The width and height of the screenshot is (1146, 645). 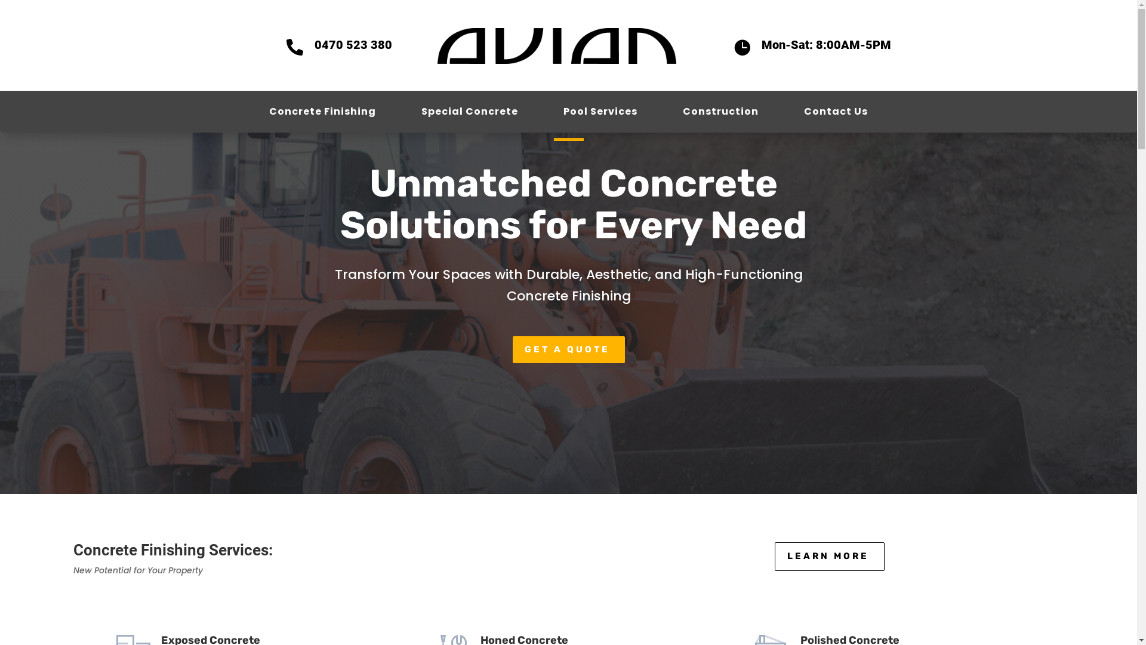 What do you see at coordinates (600, 114) in the screenshot?
I see `Pool Services` at bounding box center [600, 114].